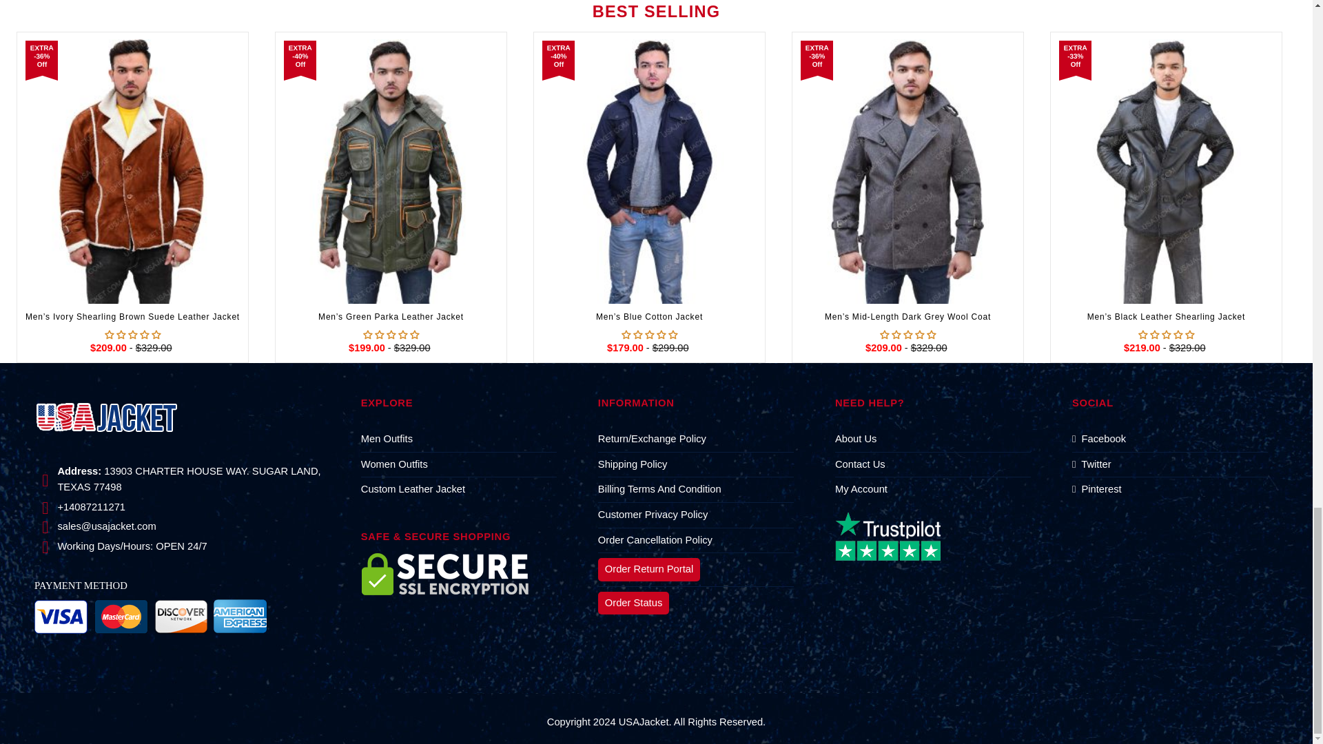 The width and height of the screenshot is (1323, 744). What do you see at coordinates (908, 171) in the screenshot?
I see `Men's Mid-Length Grey Wool Coat` at bounding box center [908, 171].